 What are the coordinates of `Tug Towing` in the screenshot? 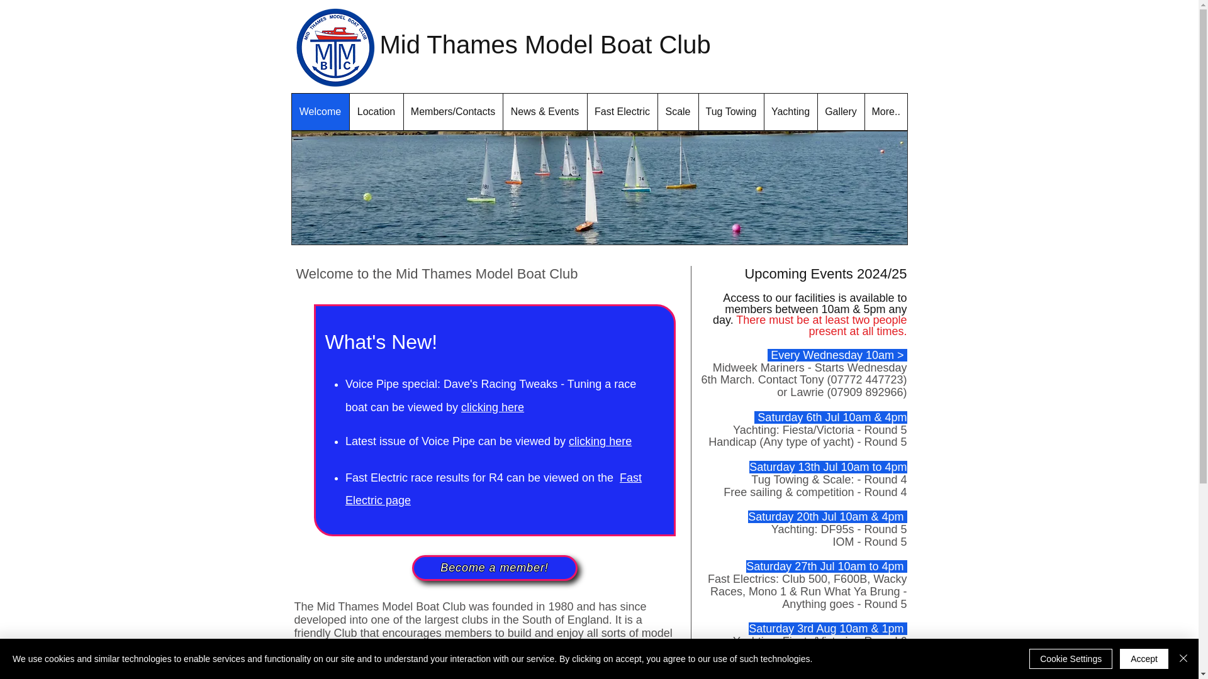 It's located at (730, 112).